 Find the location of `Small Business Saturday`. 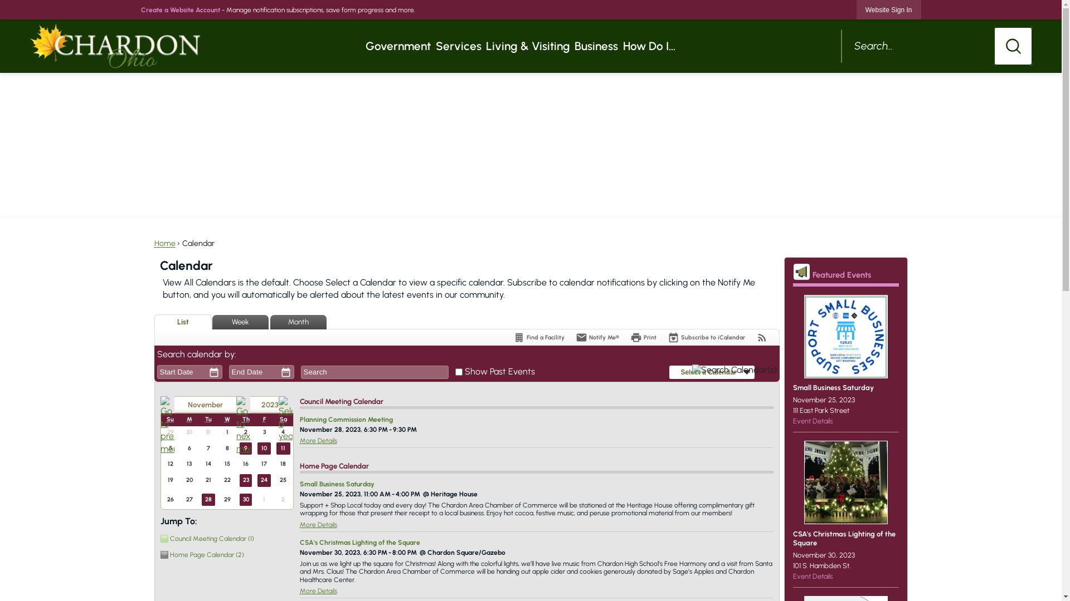

Small Business Saturday is located at coordinates (337, 484).